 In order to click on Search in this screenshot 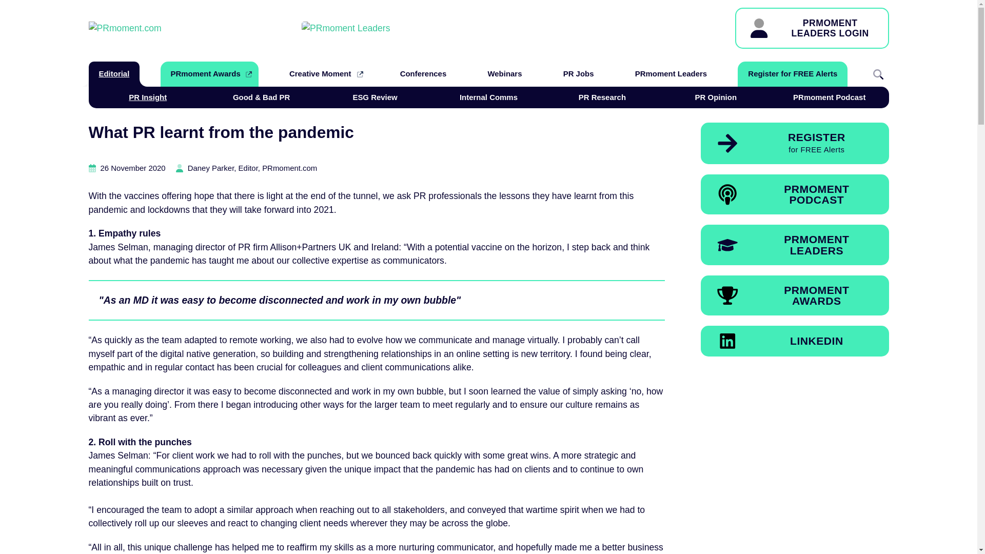, I will do `click(209, 74)`.